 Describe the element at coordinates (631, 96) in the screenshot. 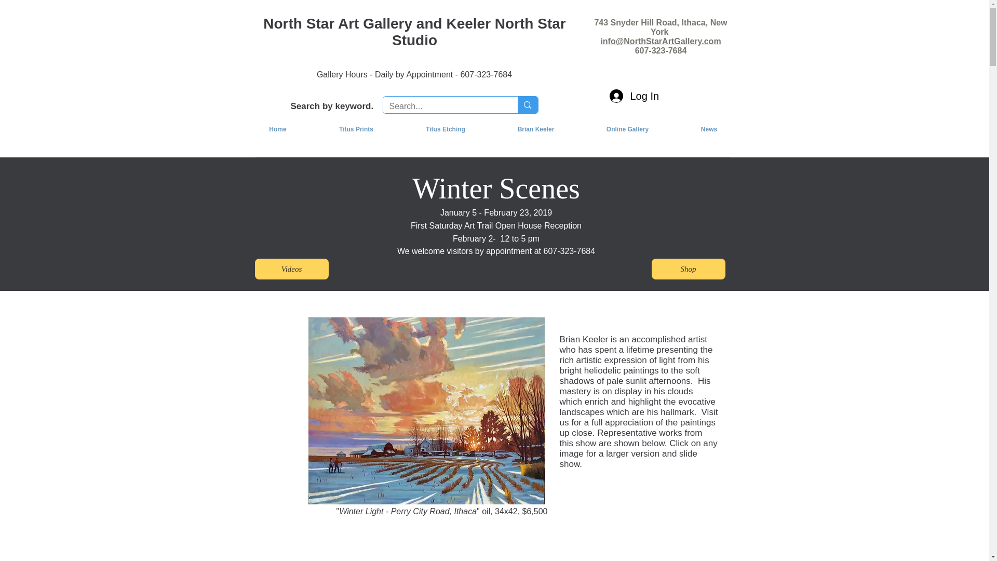

I see `Log In` at that location.